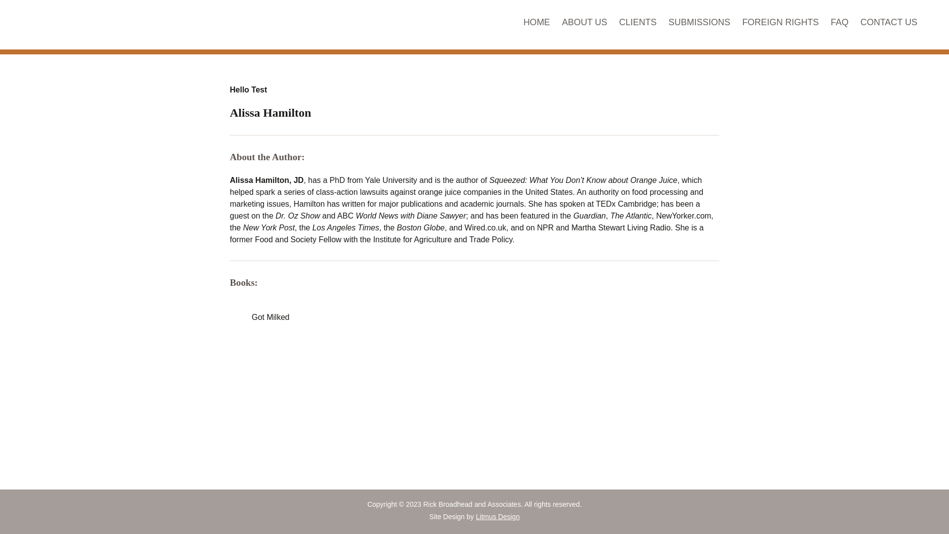  I want to click on CONTACT US, so click(889, 23).